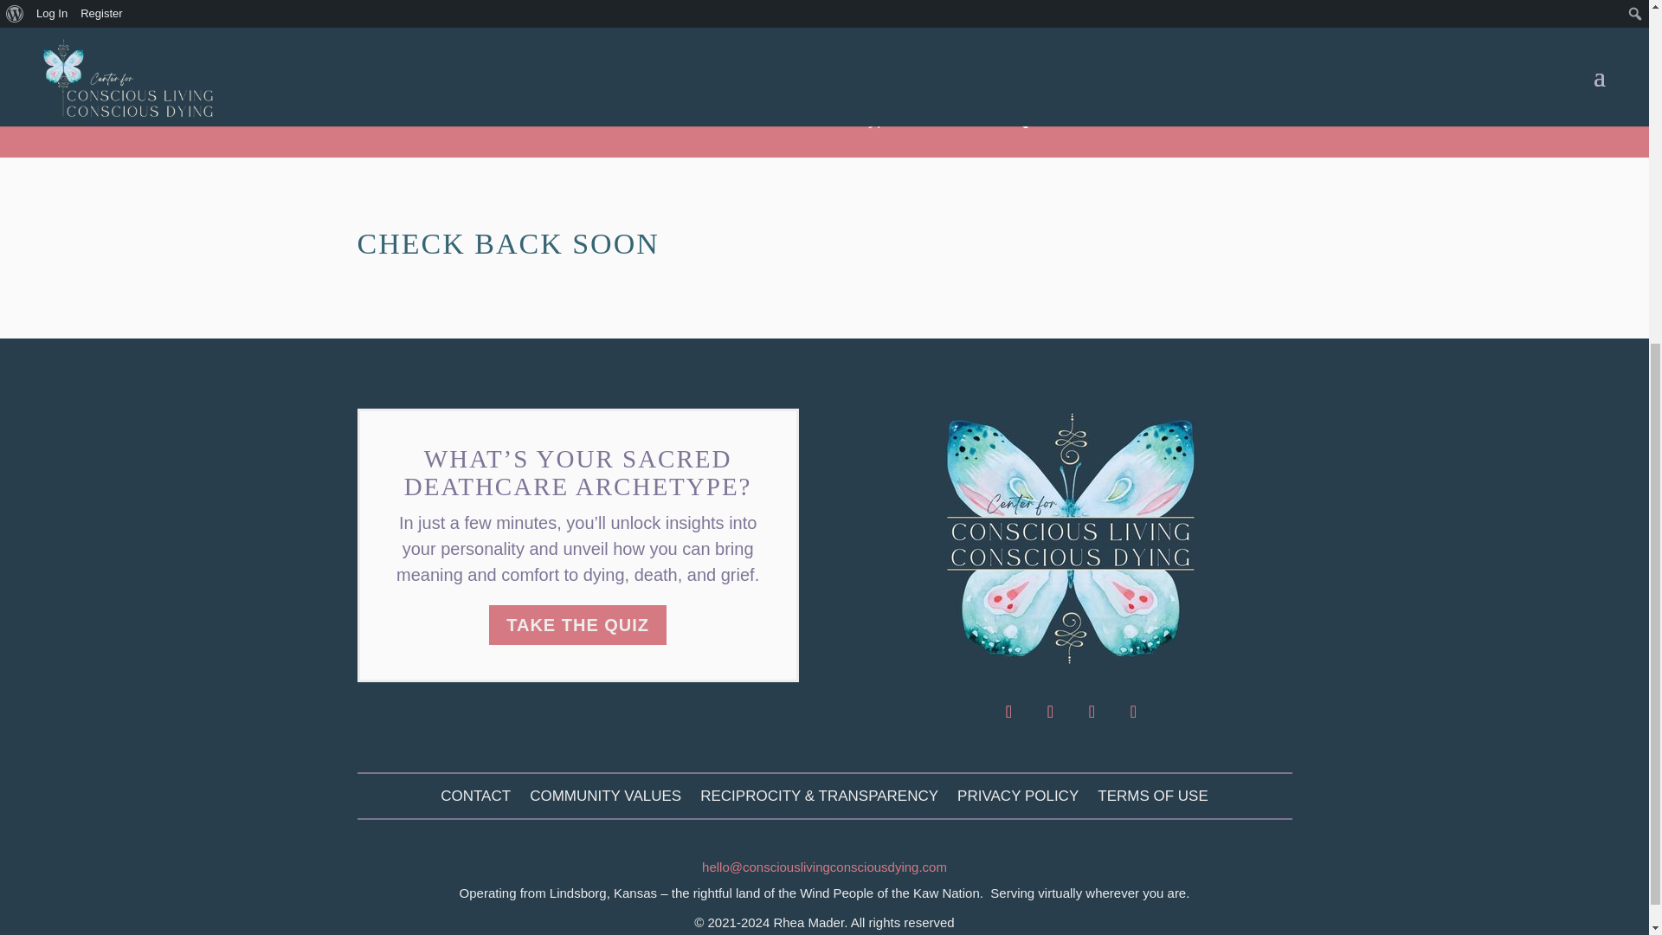 This screenshot has width=1662, height=935. Describe the element at coordinates (1132, 712) in the screenshot. I see `Follow on Pinterest` at that location.